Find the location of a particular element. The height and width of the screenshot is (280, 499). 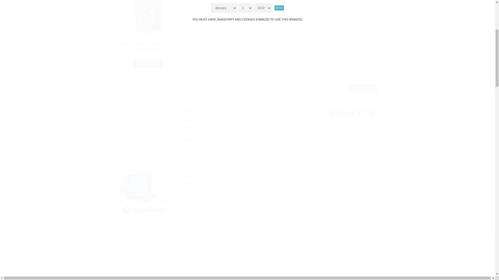

Email is located at coordinates (309, 88).